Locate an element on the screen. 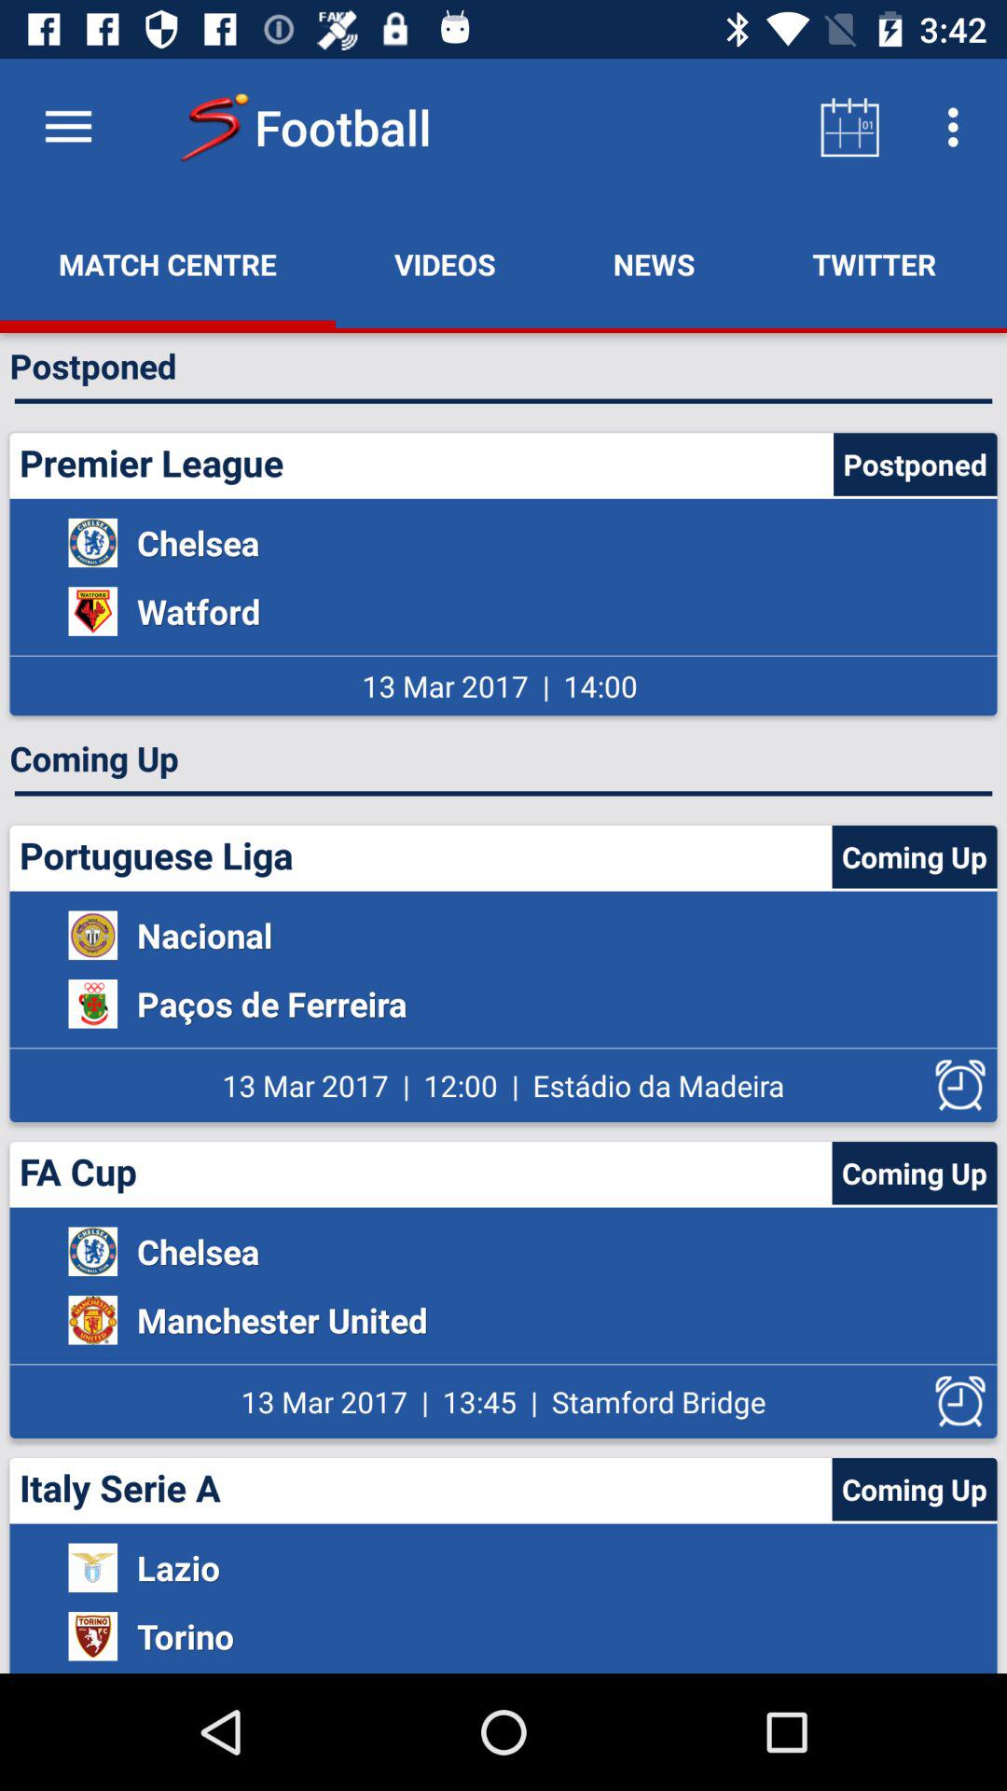 The image size is (1007, 1791). swipe to match centre icon is located at coordinates (168, 264).